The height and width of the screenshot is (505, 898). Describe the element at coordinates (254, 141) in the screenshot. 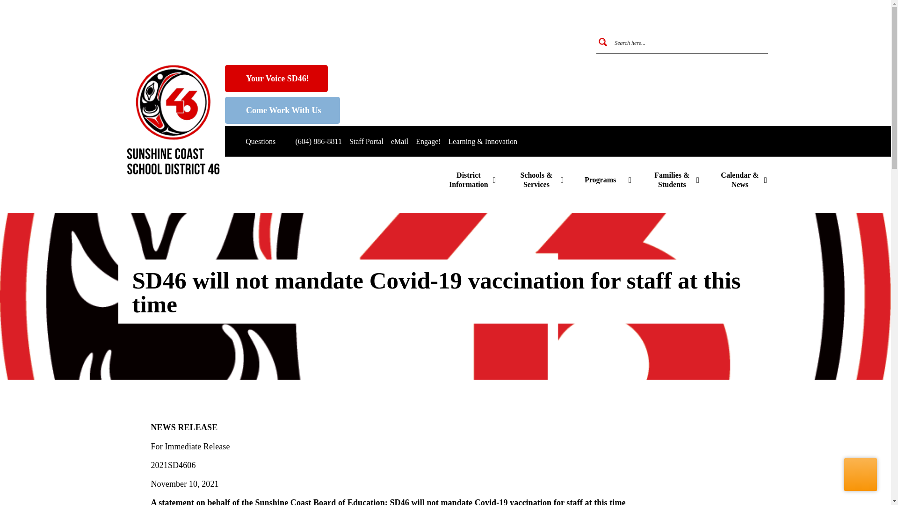

I see `Questions` at that location.